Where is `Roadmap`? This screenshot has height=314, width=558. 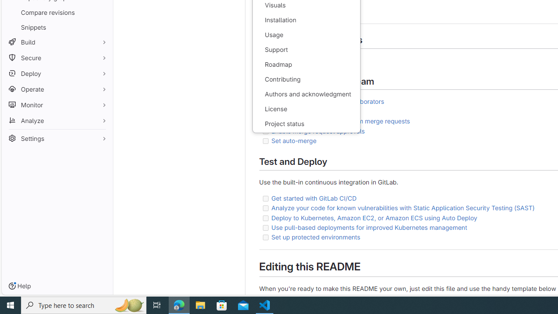 Roadmap is located at coordinates (306, 65).